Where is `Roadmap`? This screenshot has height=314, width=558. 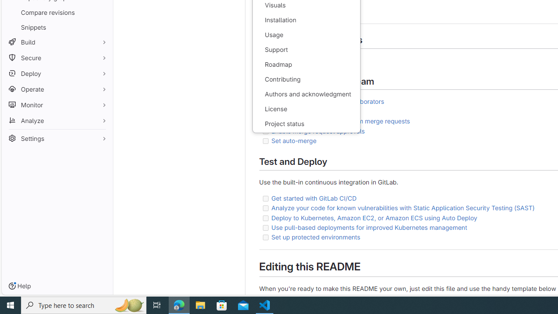 Roadmap is located at coordinates (306, 65).